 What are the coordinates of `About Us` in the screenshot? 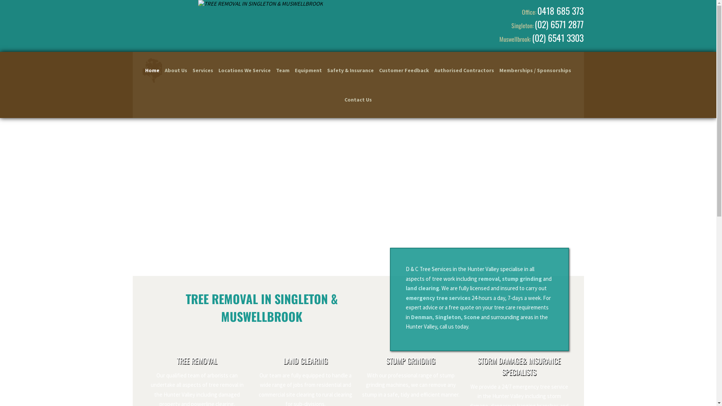 It's located at (176, 70).